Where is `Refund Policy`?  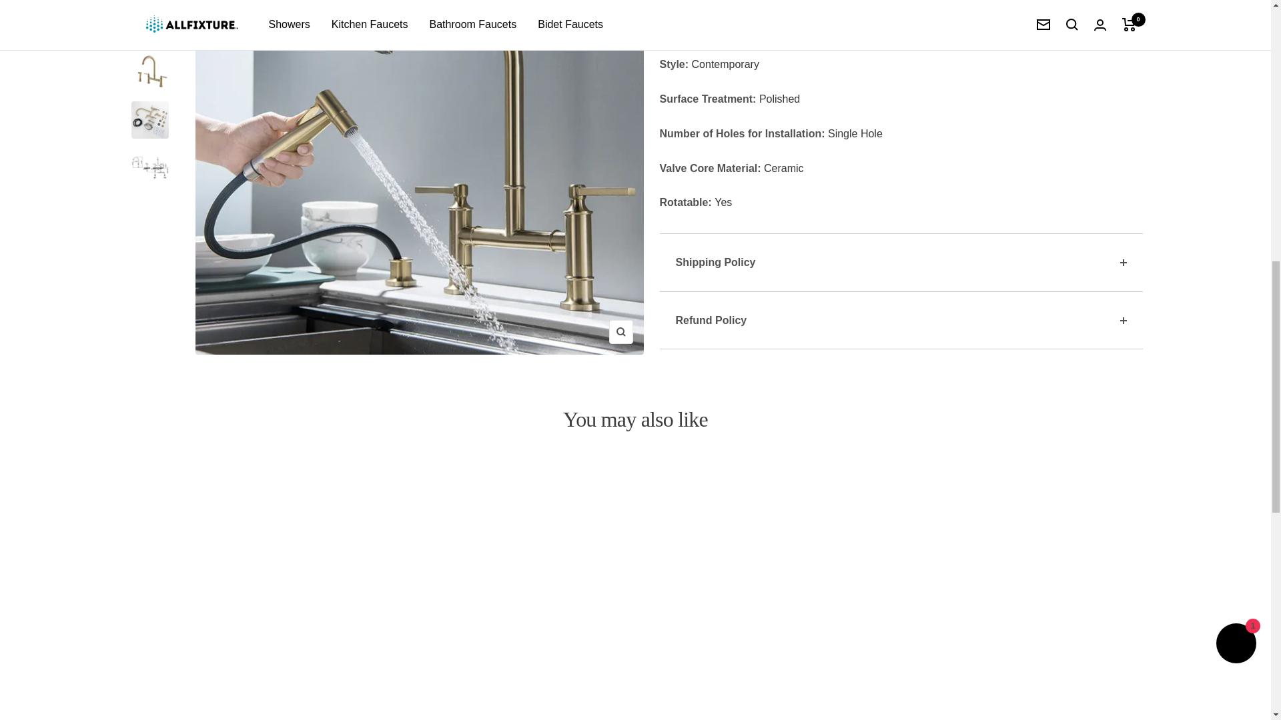 Refund Policy is located at coordinates (901, 321).